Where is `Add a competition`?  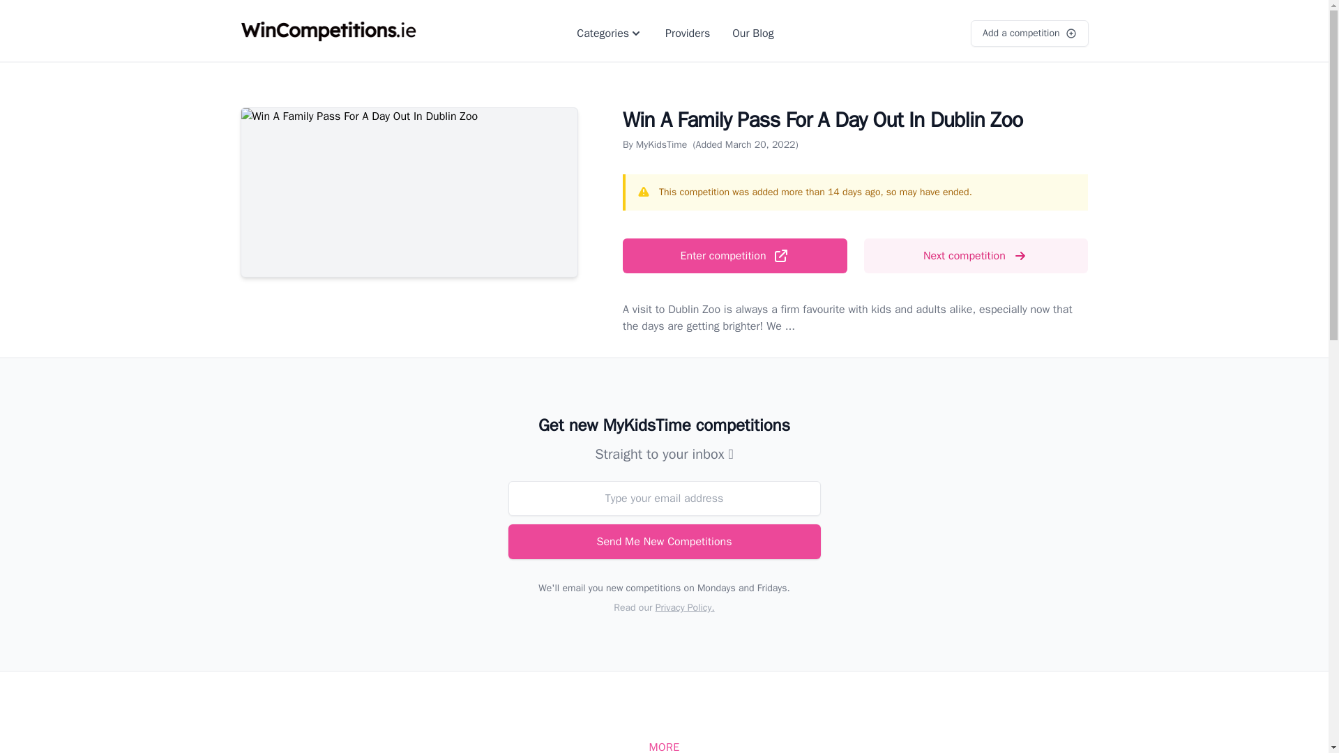
Add a competition is located at coordinates (1029, 33).